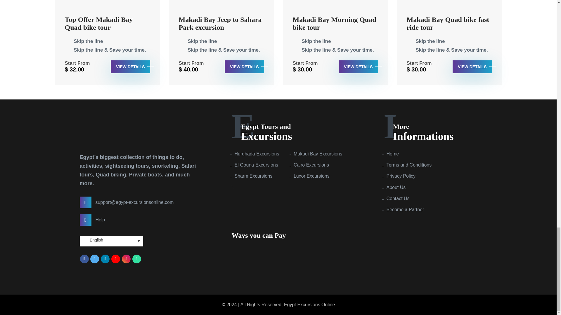 The image size is (561, 315). Describe the element at coordinates (335, 5) in the screenshot. I see `Makadi Bay Morning Quad bike tour 3` at that location.